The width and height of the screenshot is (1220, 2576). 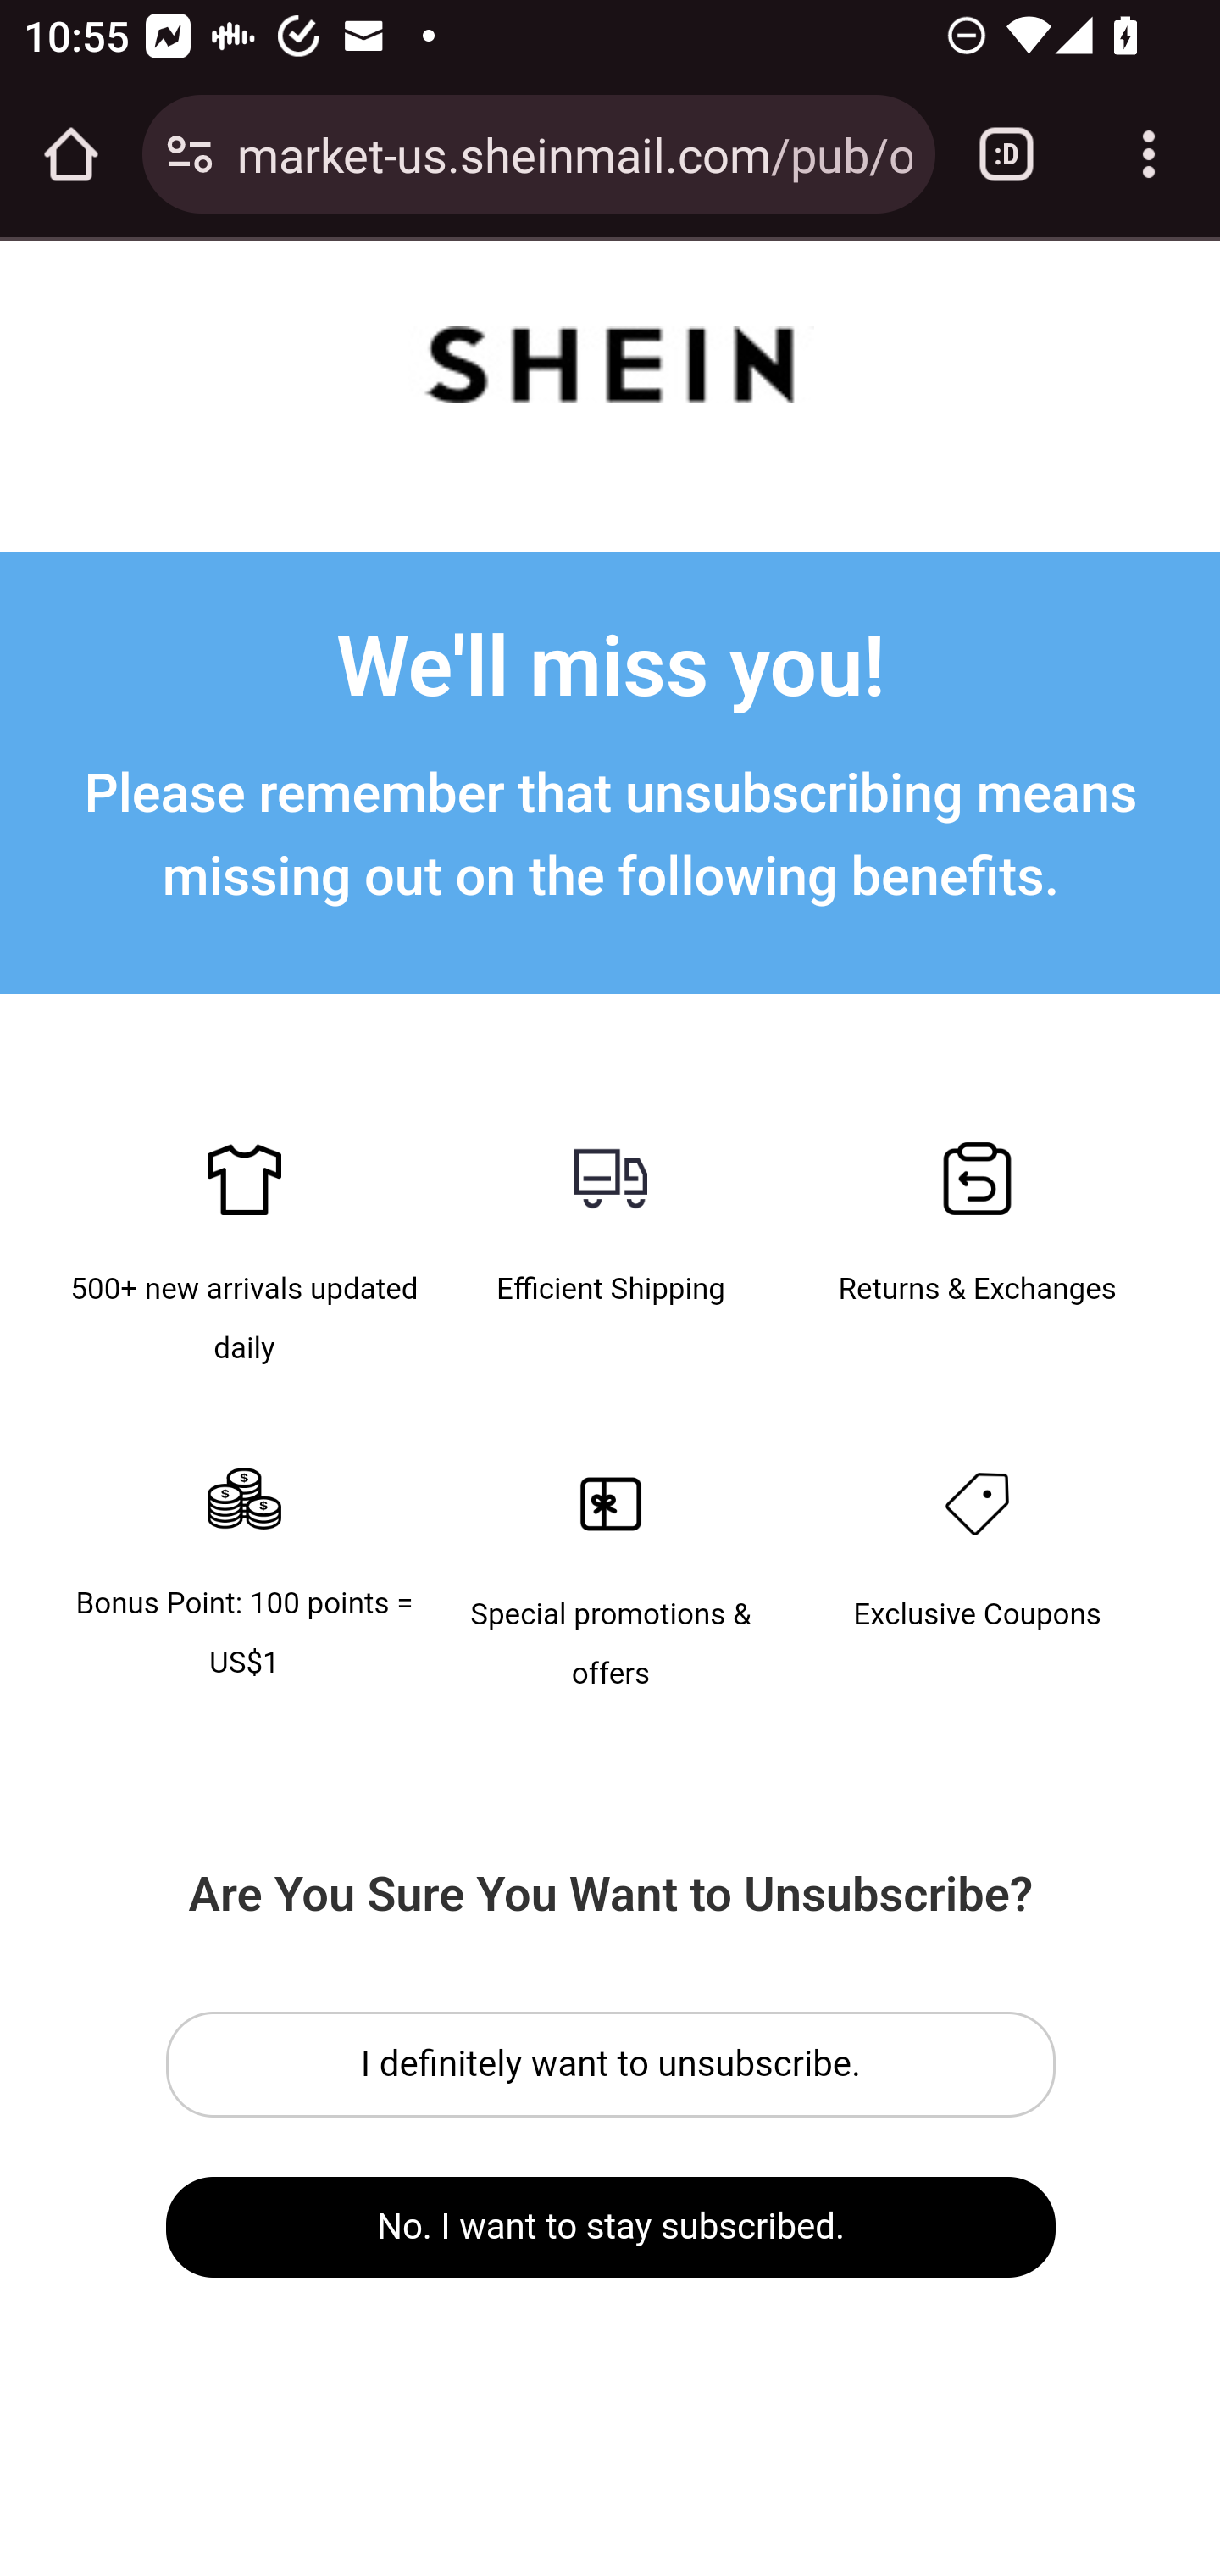 I want to click on I definitely want to unsubscribe., so click(x=612, y=2064).